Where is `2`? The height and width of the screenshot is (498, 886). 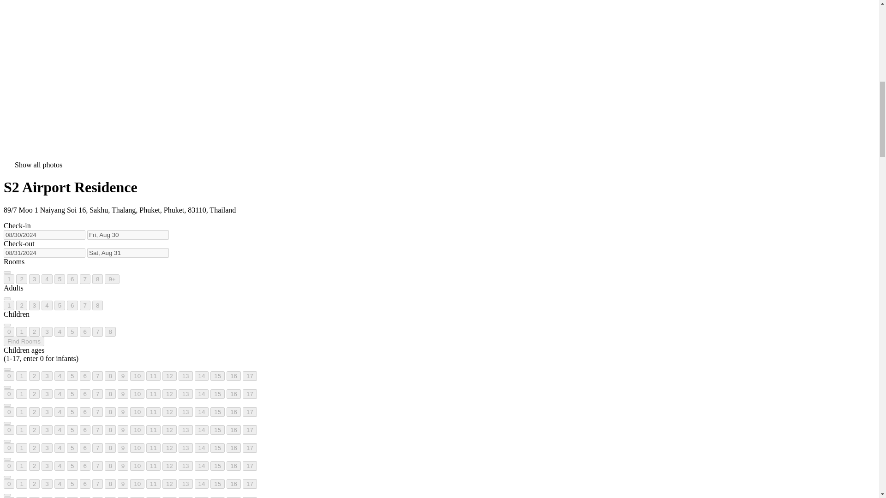 2 is located at coordinates (21, 305).